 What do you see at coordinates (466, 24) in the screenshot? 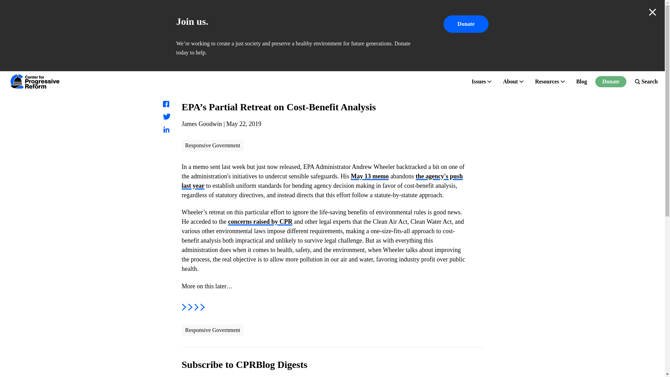
I see `Donate` at bounding box center [466, 24].